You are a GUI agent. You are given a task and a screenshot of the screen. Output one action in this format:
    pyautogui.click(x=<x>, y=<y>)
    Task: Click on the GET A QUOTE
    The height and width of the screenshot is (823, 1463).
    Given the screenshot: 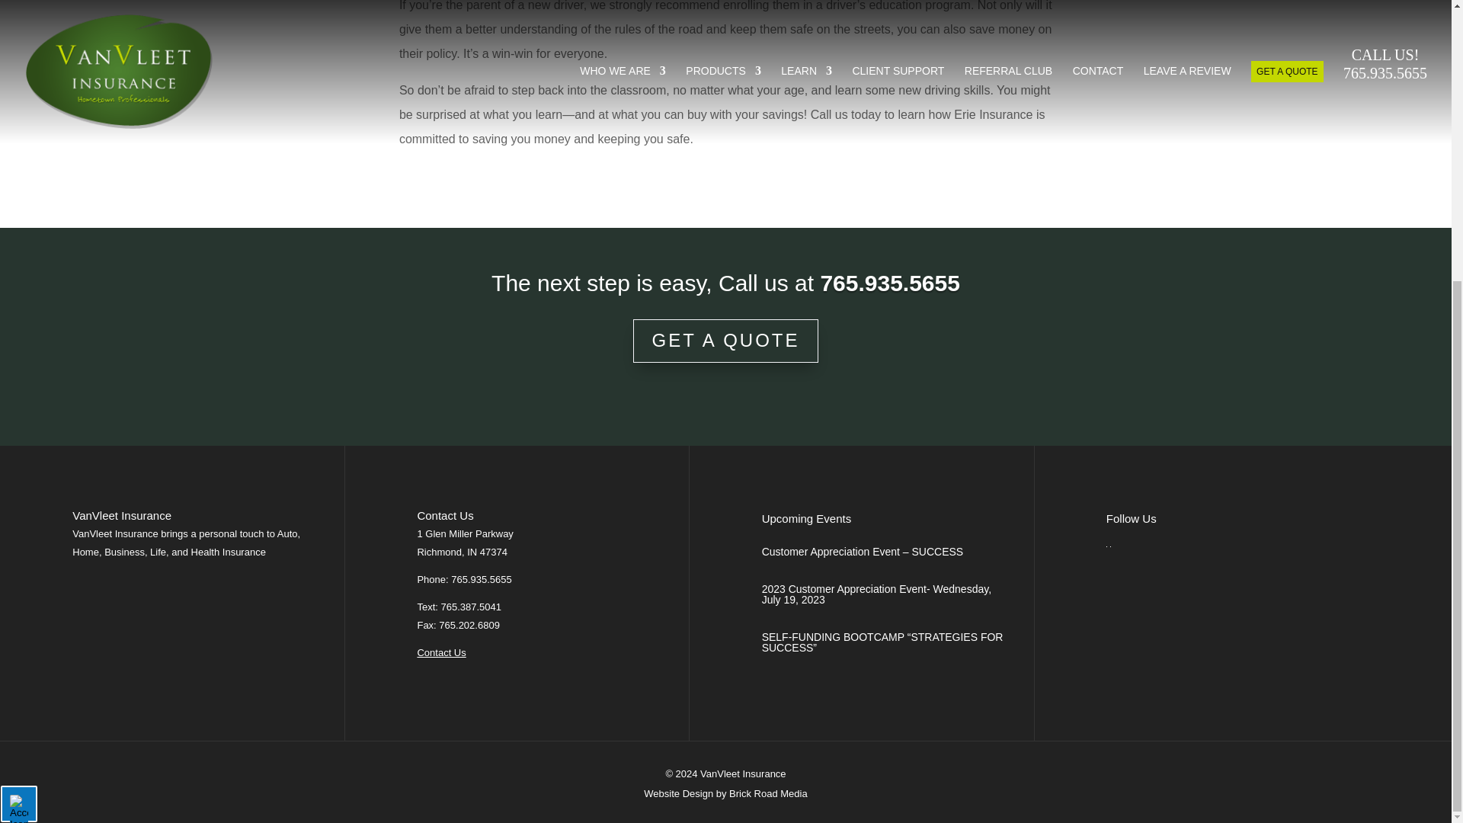 What is the action you would take?
    pyautogui.click(x=726, y=341)
    